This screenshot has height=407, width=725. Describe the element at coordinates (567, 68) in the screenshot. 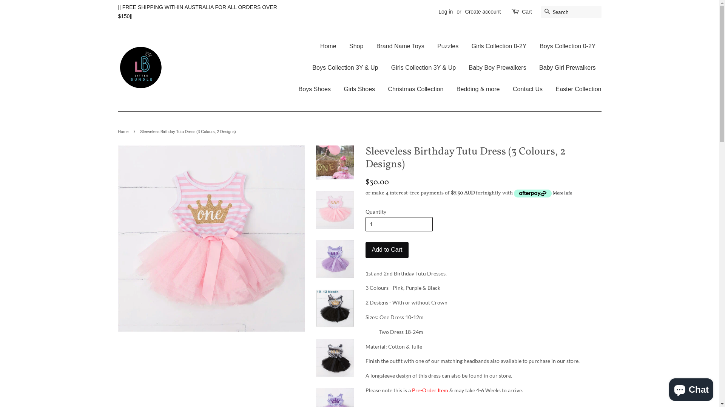

I see `Baby Girl Prewalkers` at that location.